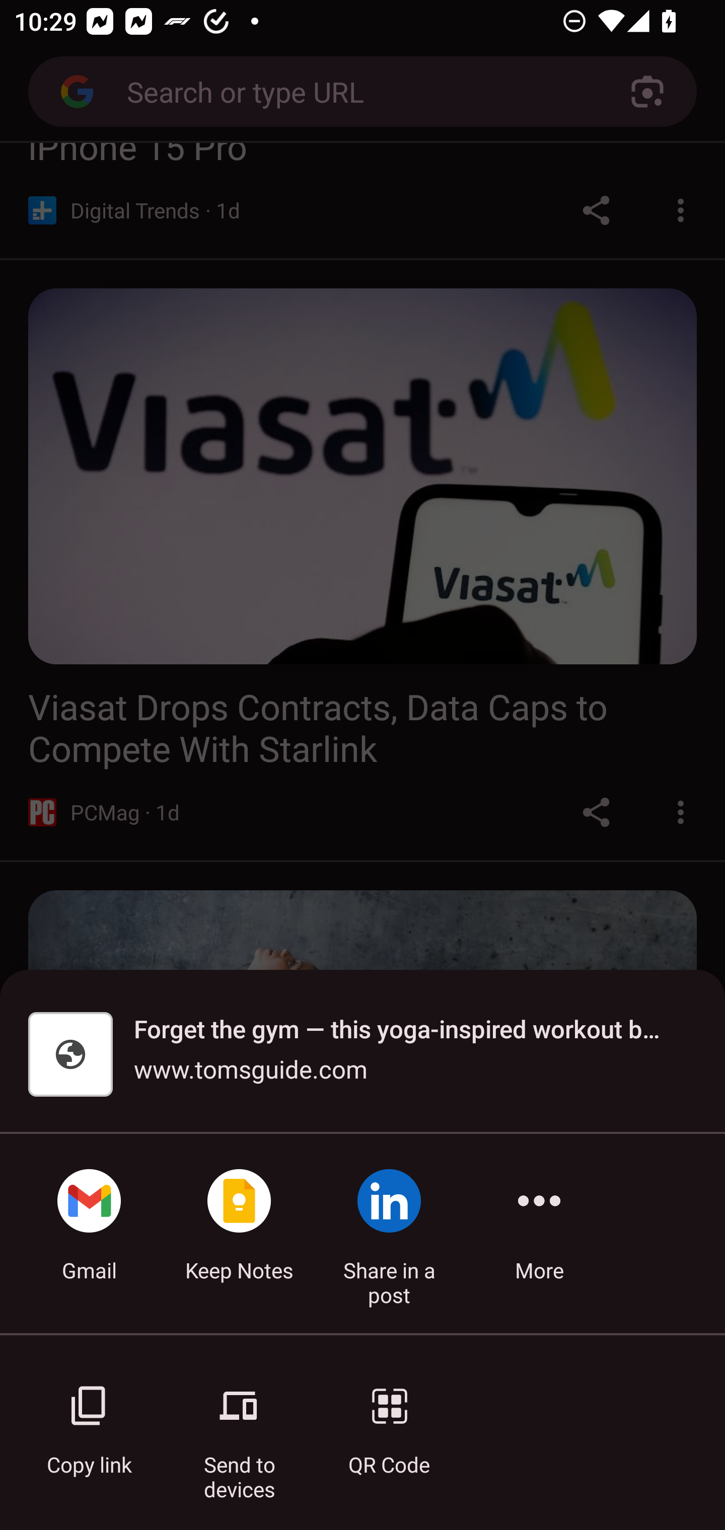 The width and height of the screenshot is (725, 1530). I want to click on Copy link, so click(89, 1419).